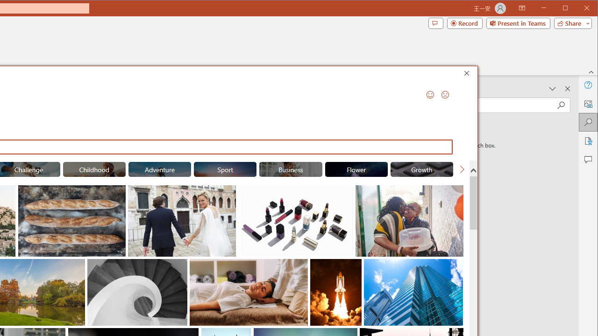 The image size is (598, 336). Describe the element at coordinates (291, 169) in the screenshot. I see `"Business" Stock Images.` at that location.